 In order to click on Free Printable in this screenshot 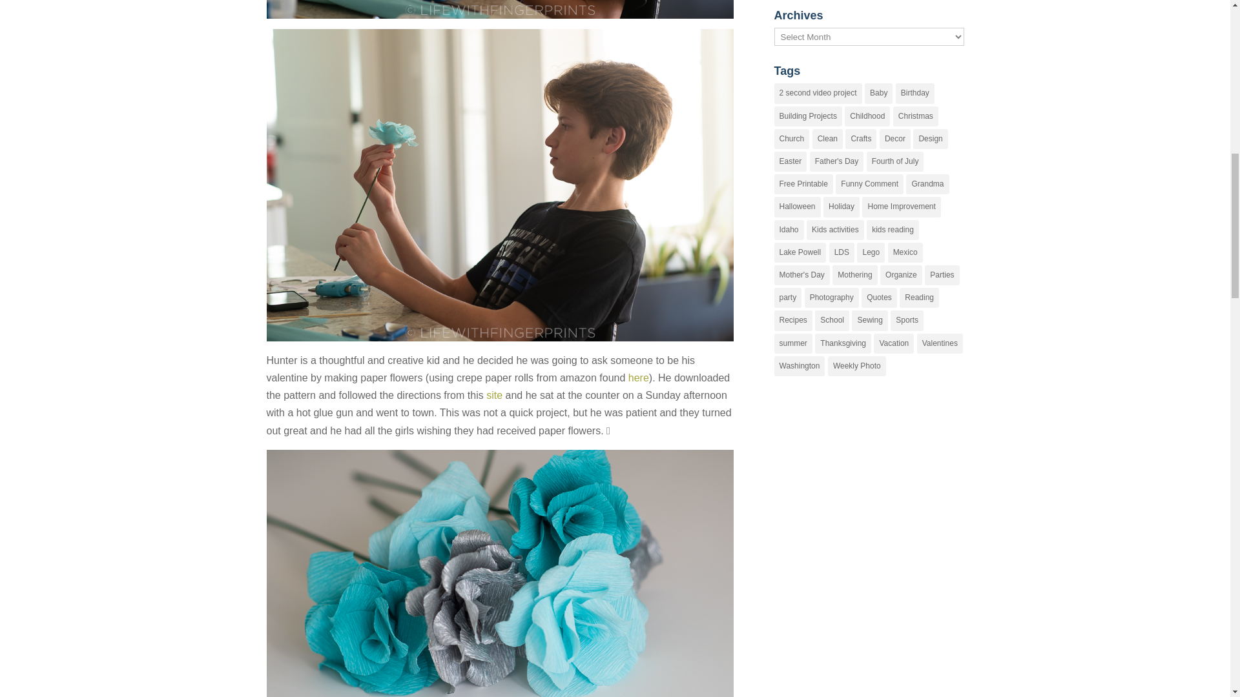, I will do `click(803, 185)`.